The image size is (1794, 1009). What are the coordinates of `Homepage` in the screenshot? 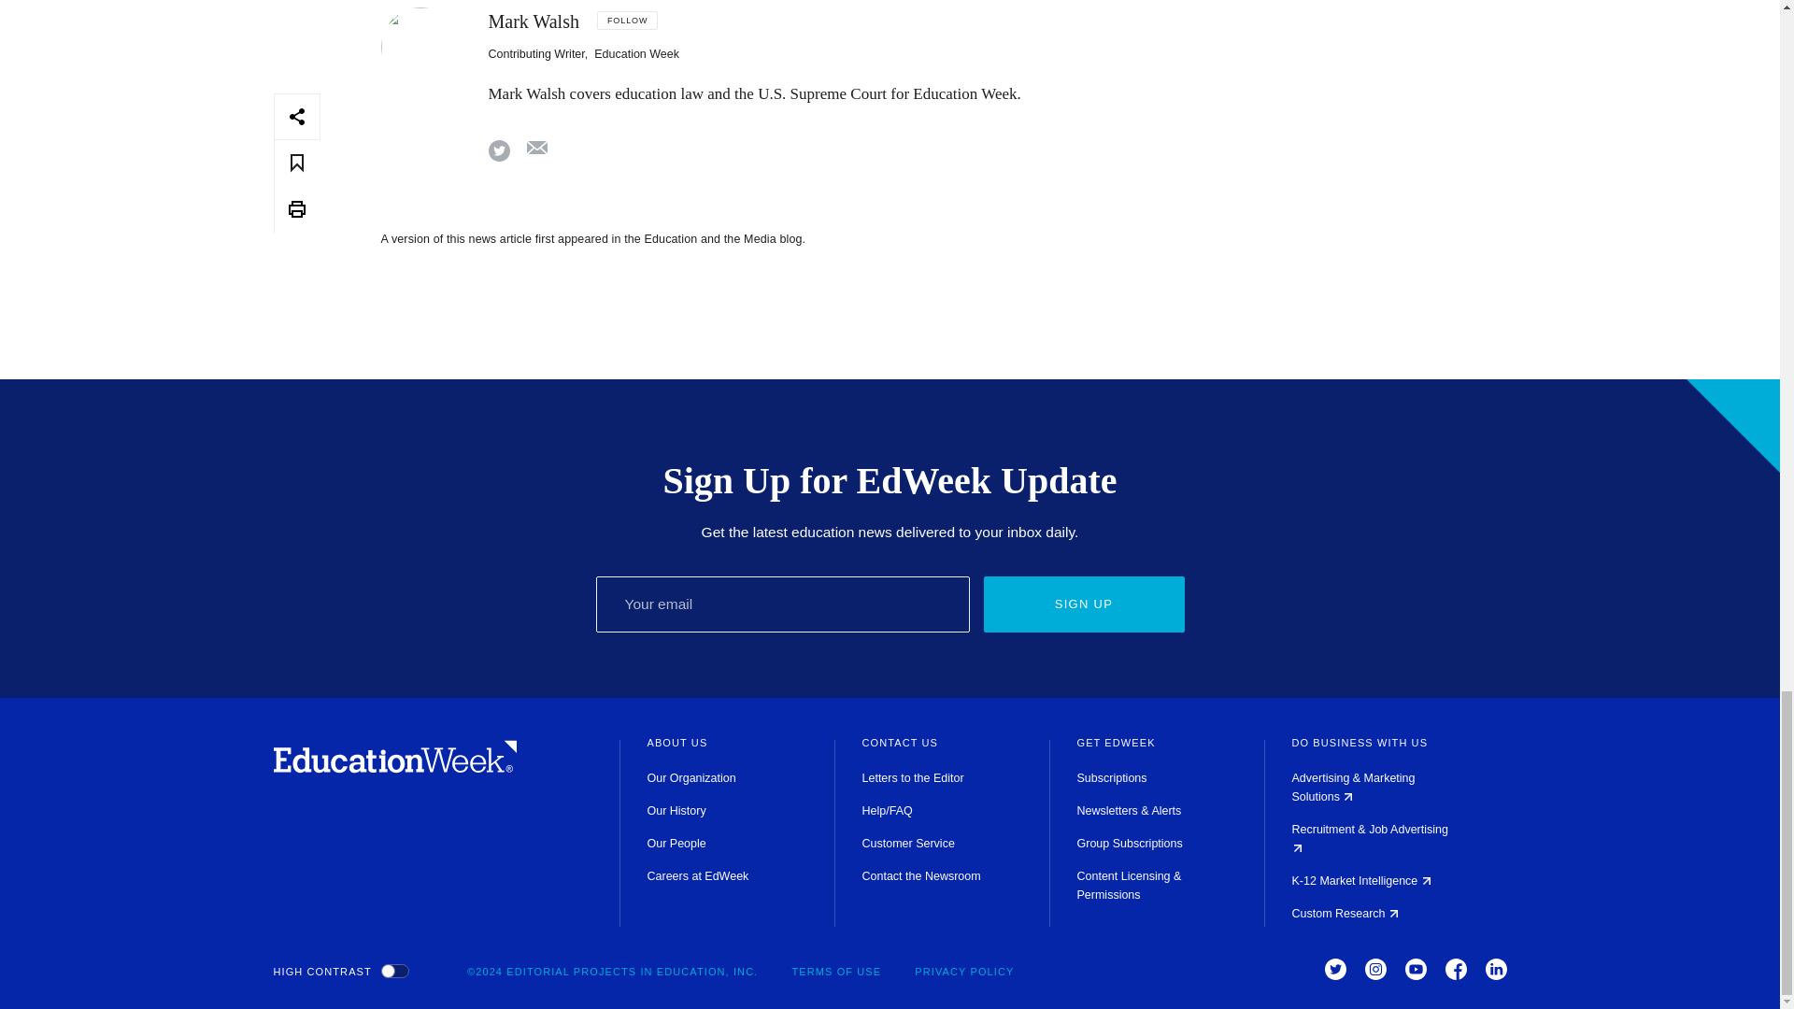 It's located at (394, 768).